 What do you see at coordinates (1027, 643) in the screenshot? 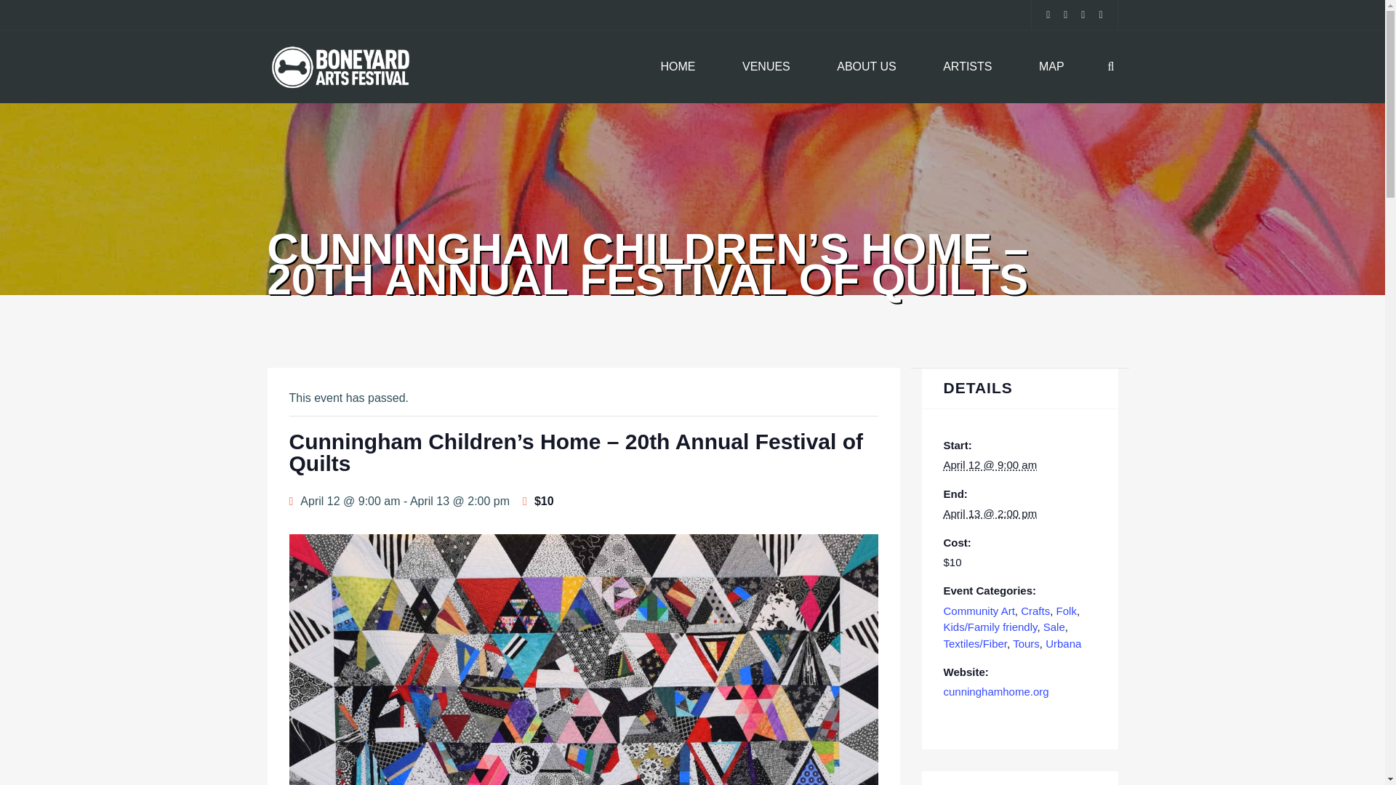
I see `Tours` at bounding box center [1027, 643].